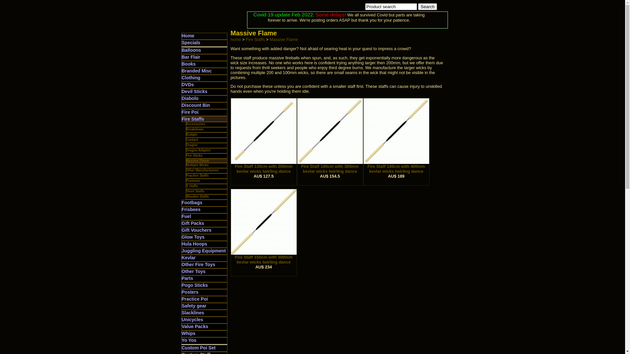  Describe the element at coordinates (284, 39) in the screenshot. I see `Massive Flame` at that location.